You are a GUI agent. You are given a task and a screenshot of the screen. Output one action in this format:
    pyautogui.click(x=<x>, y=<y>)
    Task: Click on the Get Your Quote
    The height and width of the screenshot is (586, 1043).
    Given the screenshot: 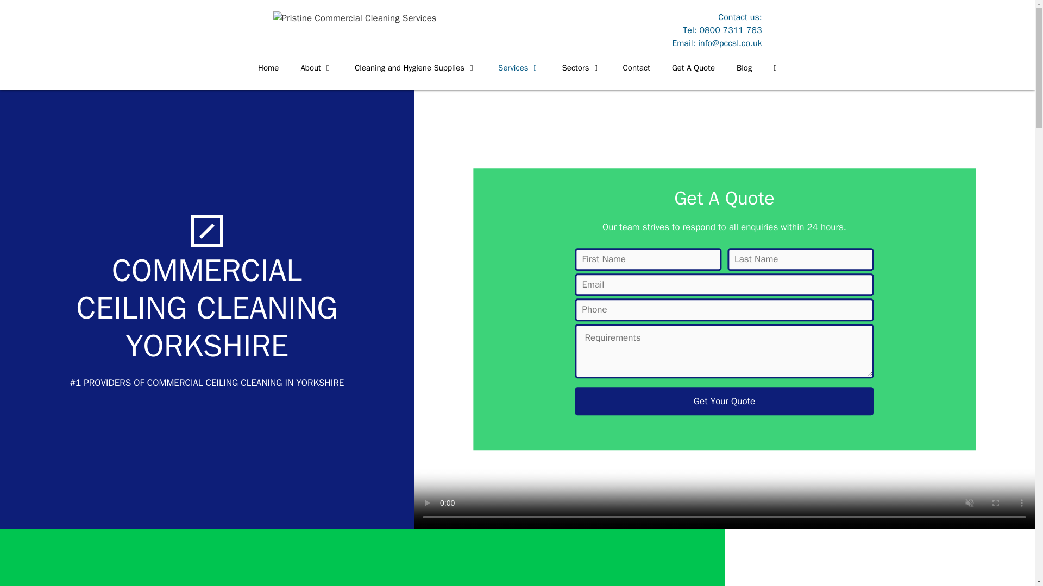 What is the action you would take?
    pyautogui.click(x=724, y=401)
    